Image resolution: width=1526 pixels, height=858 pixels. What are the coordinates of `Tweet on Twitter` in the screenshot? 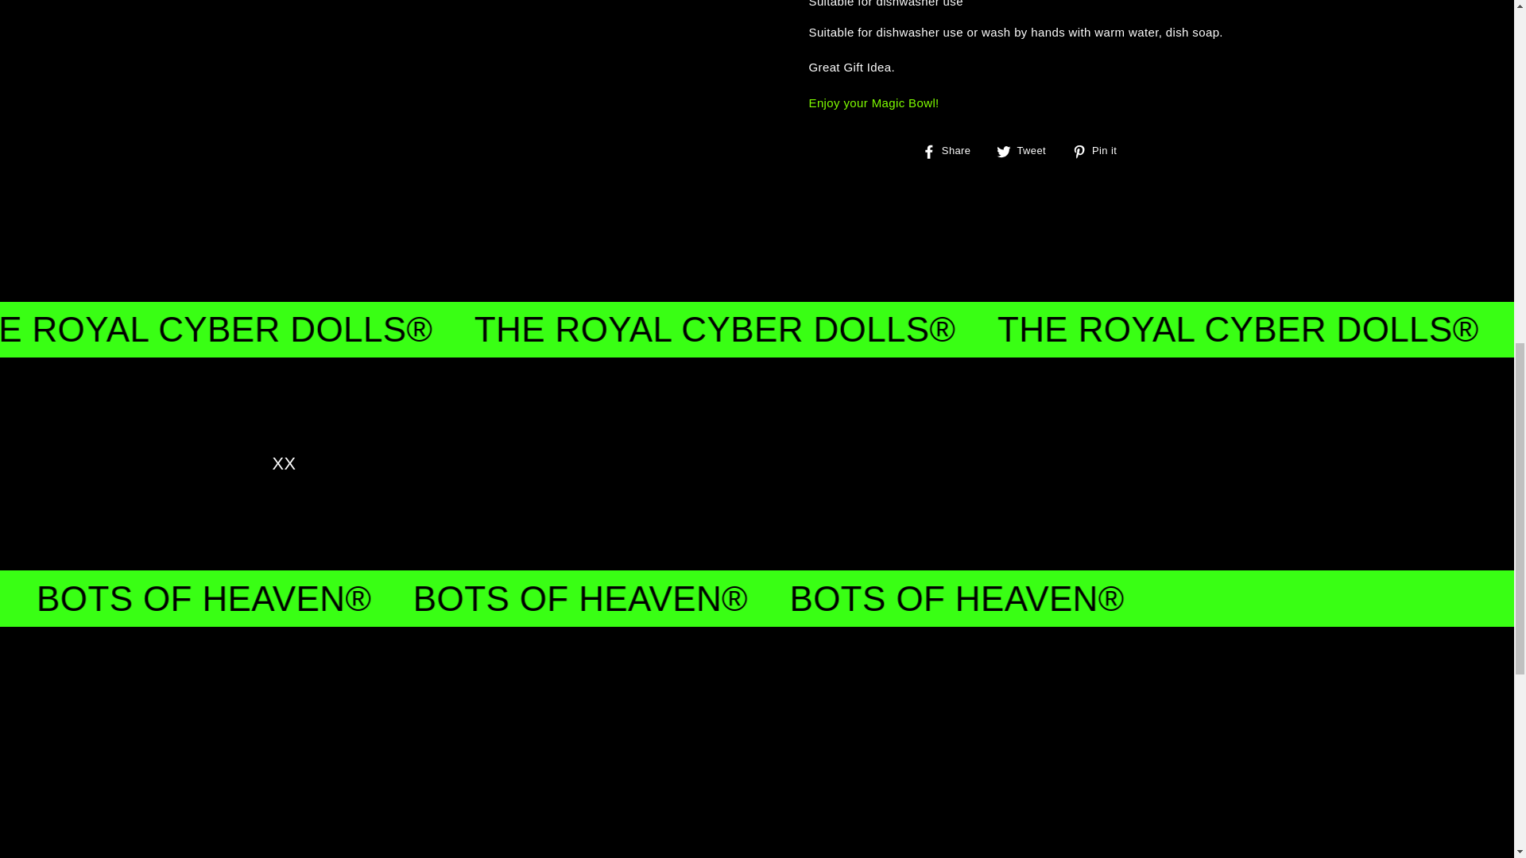 It's located at (1027, 151).